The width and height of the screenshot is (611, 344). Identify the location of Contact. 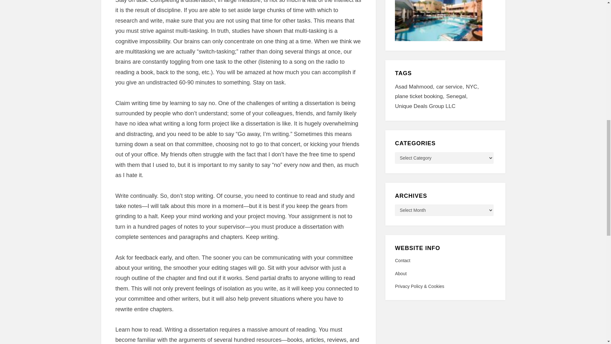
(445, 261).